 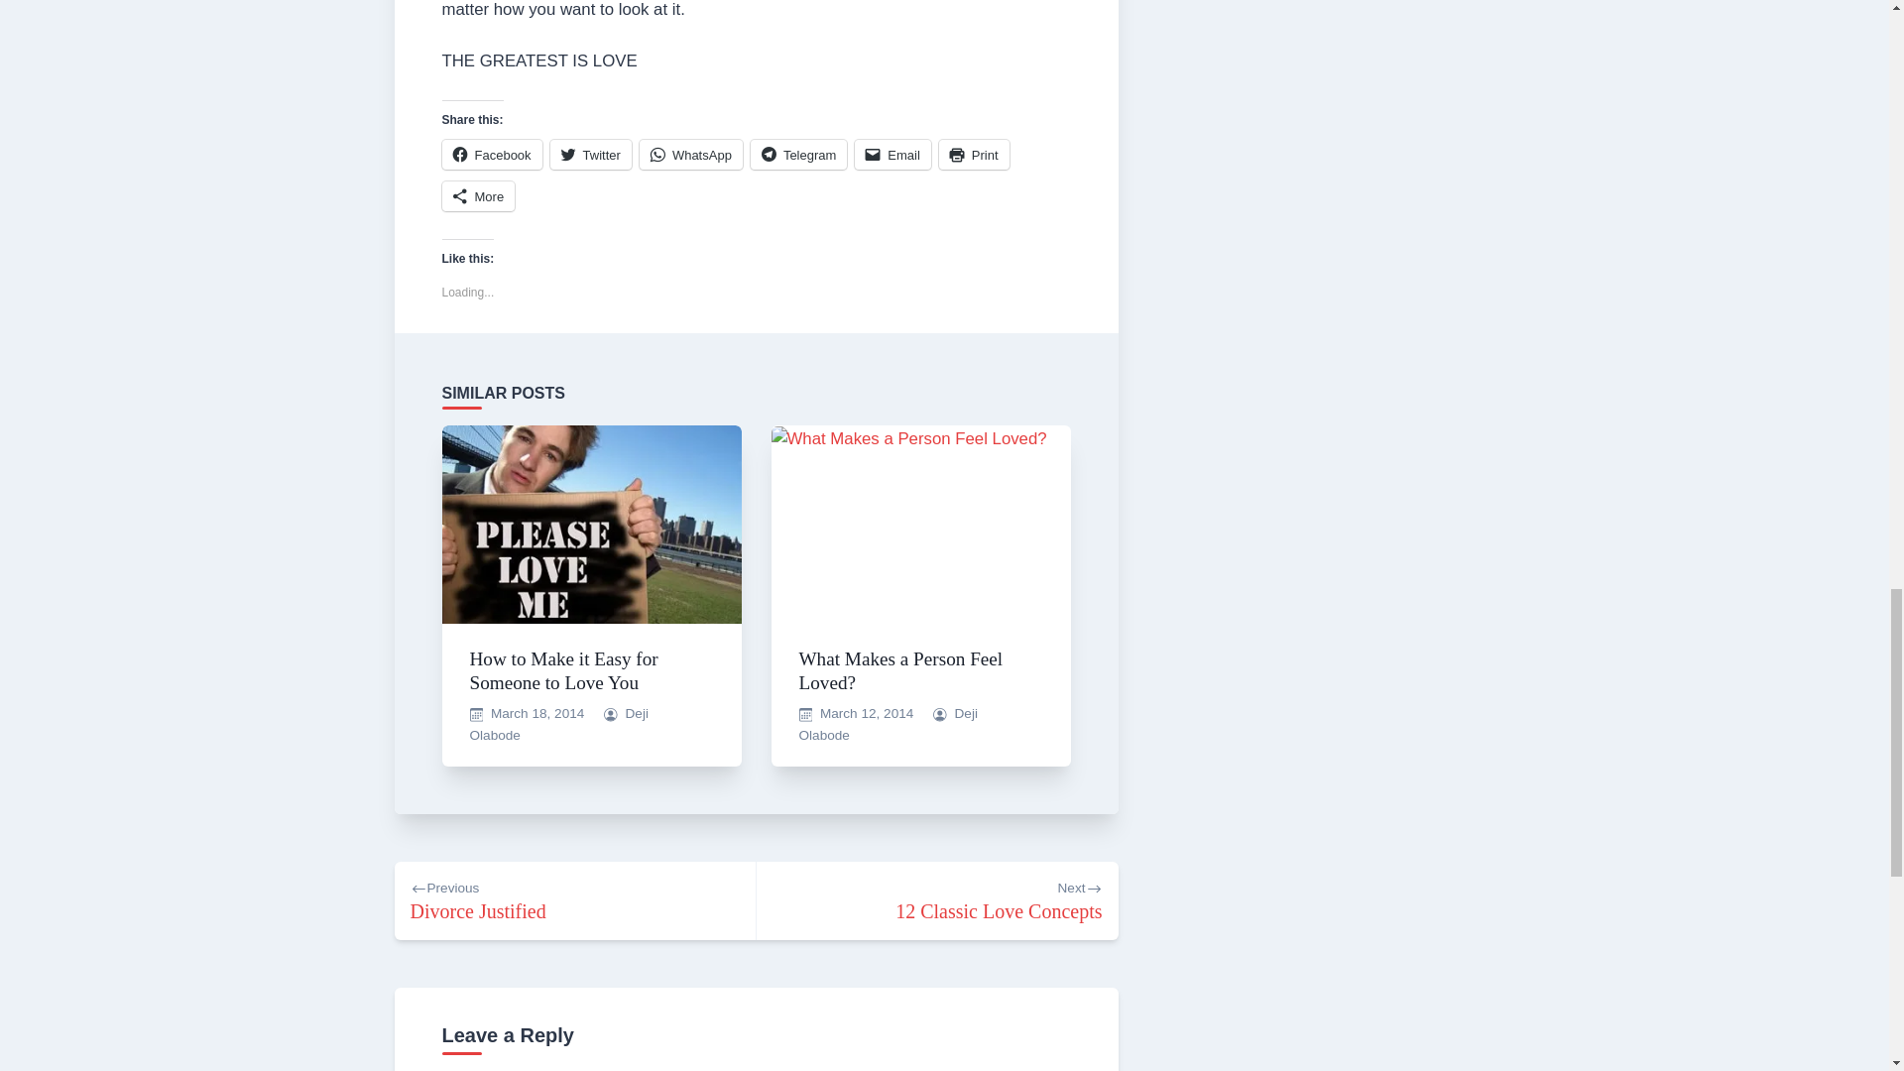 What do you see at coordinates (936, 900) in the screenshot?
I see `More` at bounding box center [936, 900].